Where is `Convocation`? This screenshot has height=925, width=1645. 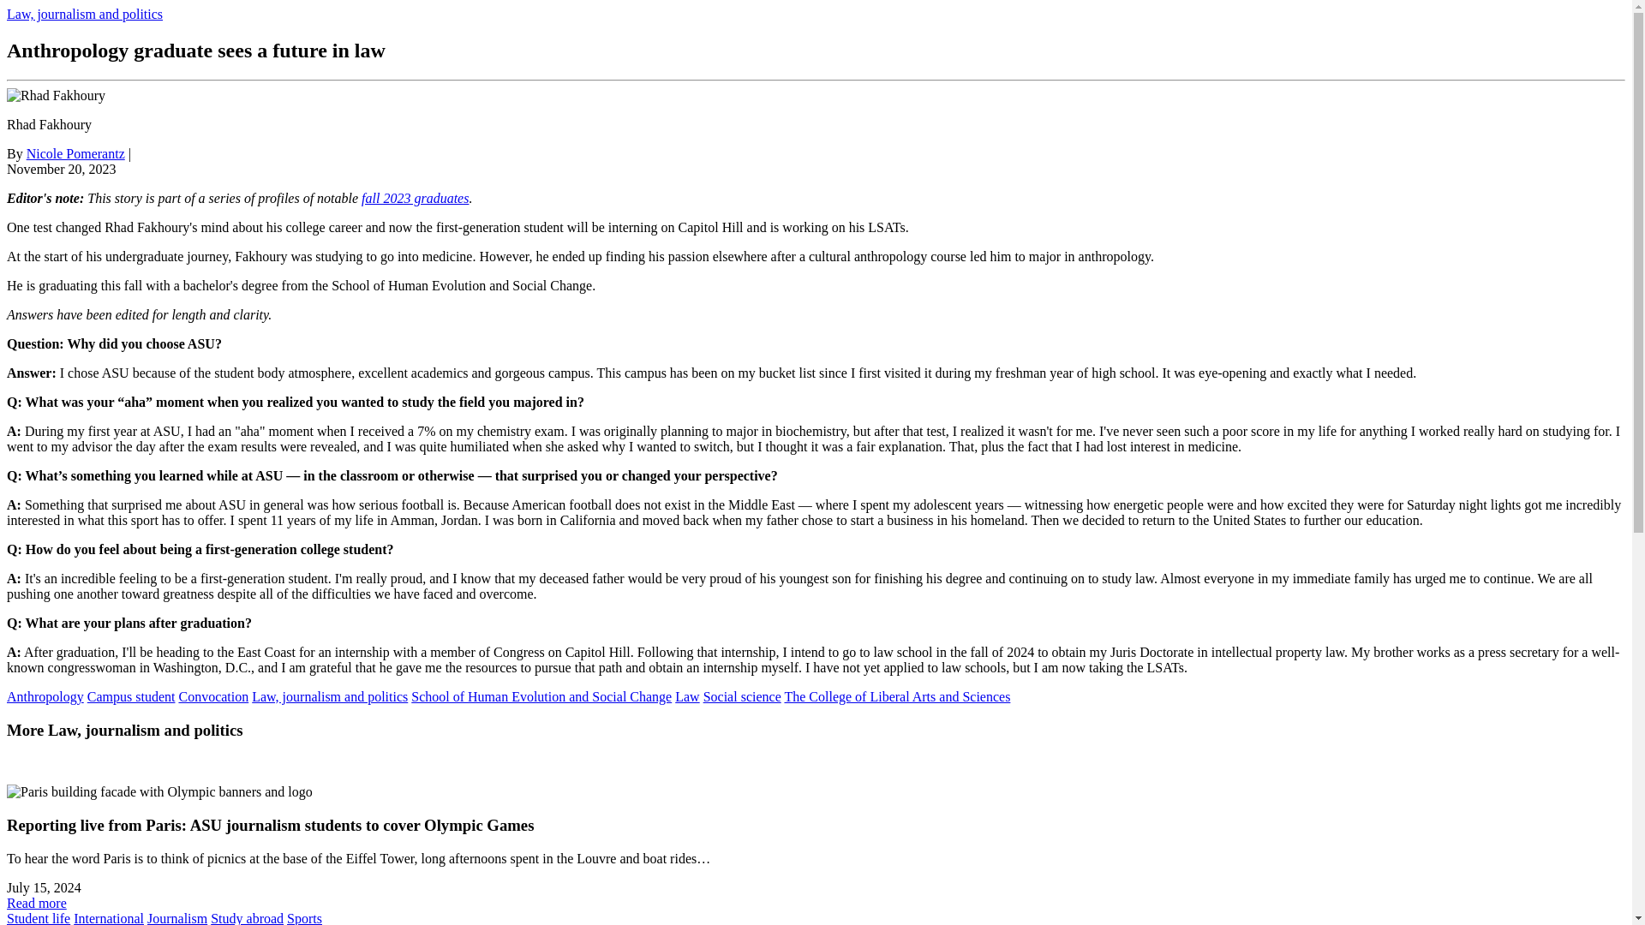
Convocation is located at coordinates (212, 695).